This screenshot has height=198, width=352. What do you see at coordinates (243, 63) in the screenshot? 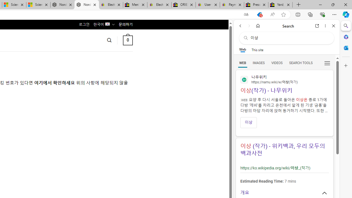
I see `WEB  ` at bounding box center [243, 63].